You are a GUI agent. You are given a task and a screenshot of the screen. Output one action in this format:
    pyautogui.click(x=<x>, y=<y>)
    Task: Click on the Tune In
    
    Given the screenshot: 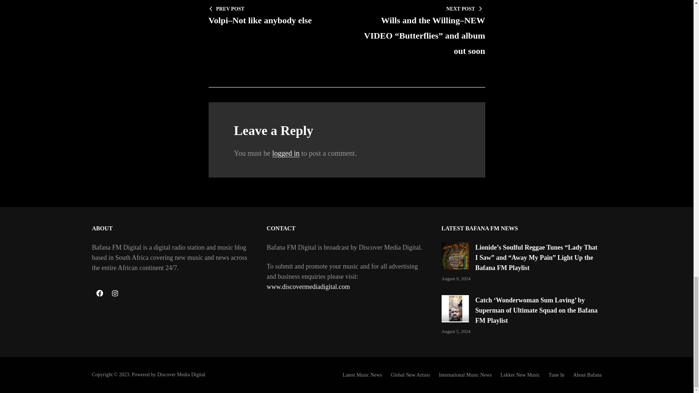 What is the action you would take?
    pyautogui.click(x=556, y=375)
    